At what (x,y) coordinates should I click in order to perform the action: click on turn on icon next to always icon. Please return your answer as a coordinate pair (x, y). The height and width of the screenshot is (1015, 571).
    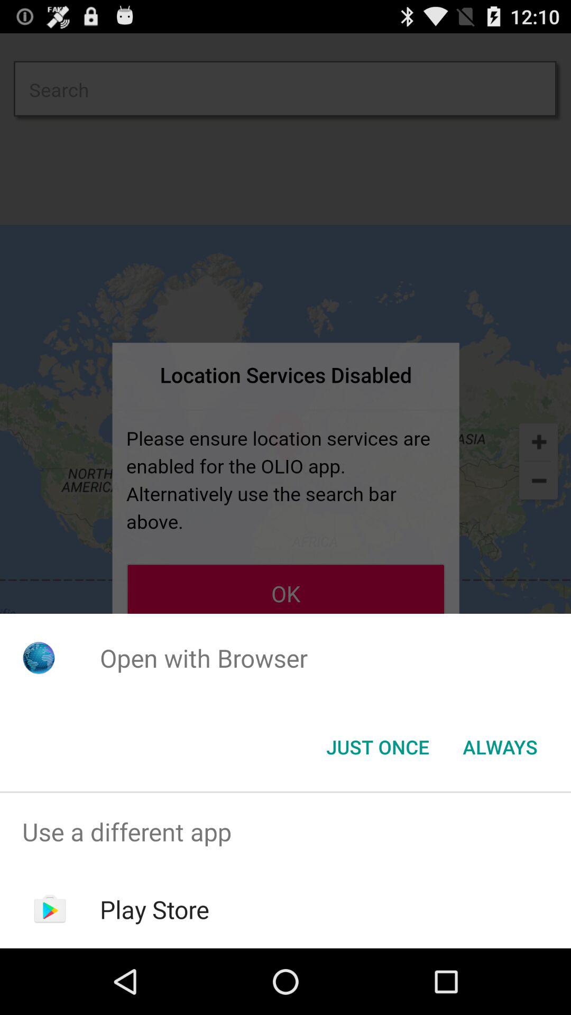
    Looking at the image, I should click on (377, 747).